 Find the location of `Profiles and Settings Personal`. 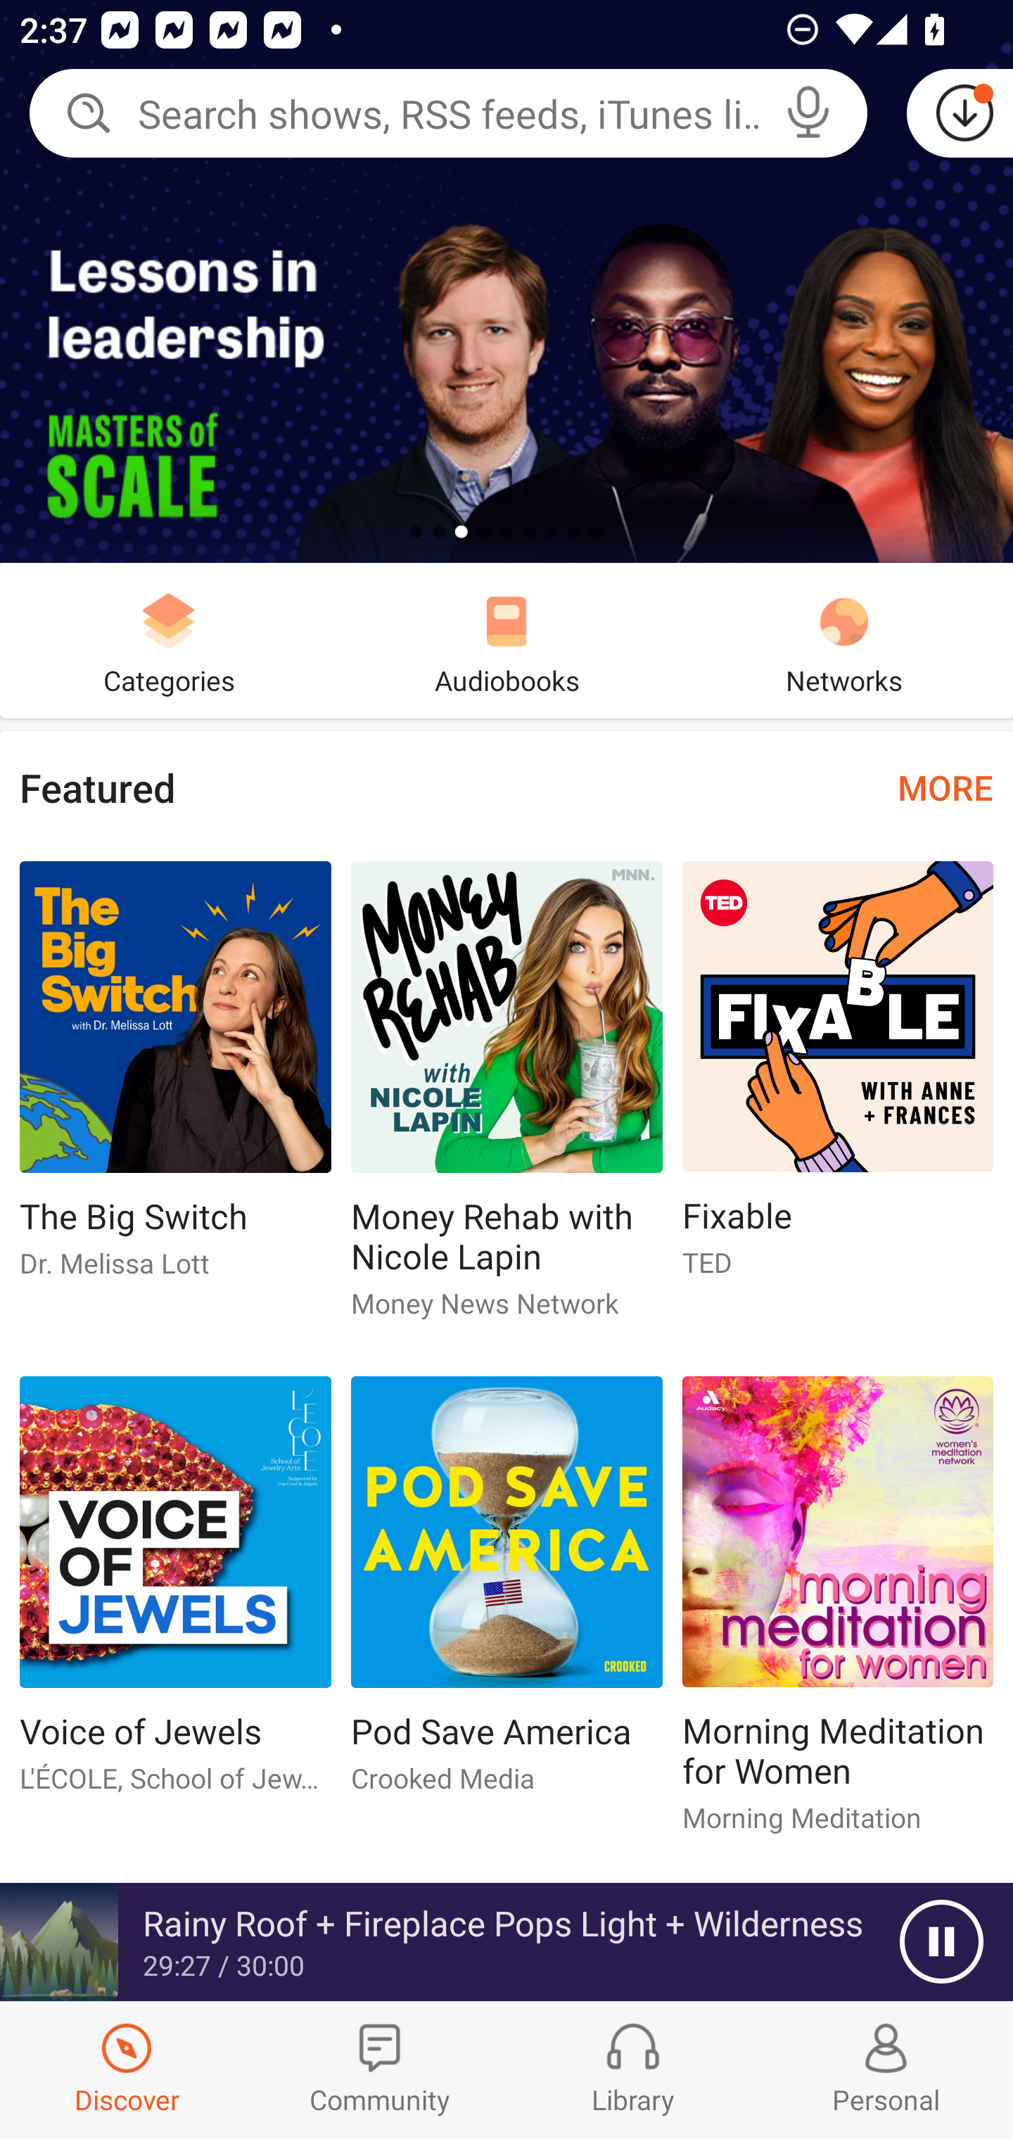

Profiles and Settings Personal is located at coordinates (886, 2070).